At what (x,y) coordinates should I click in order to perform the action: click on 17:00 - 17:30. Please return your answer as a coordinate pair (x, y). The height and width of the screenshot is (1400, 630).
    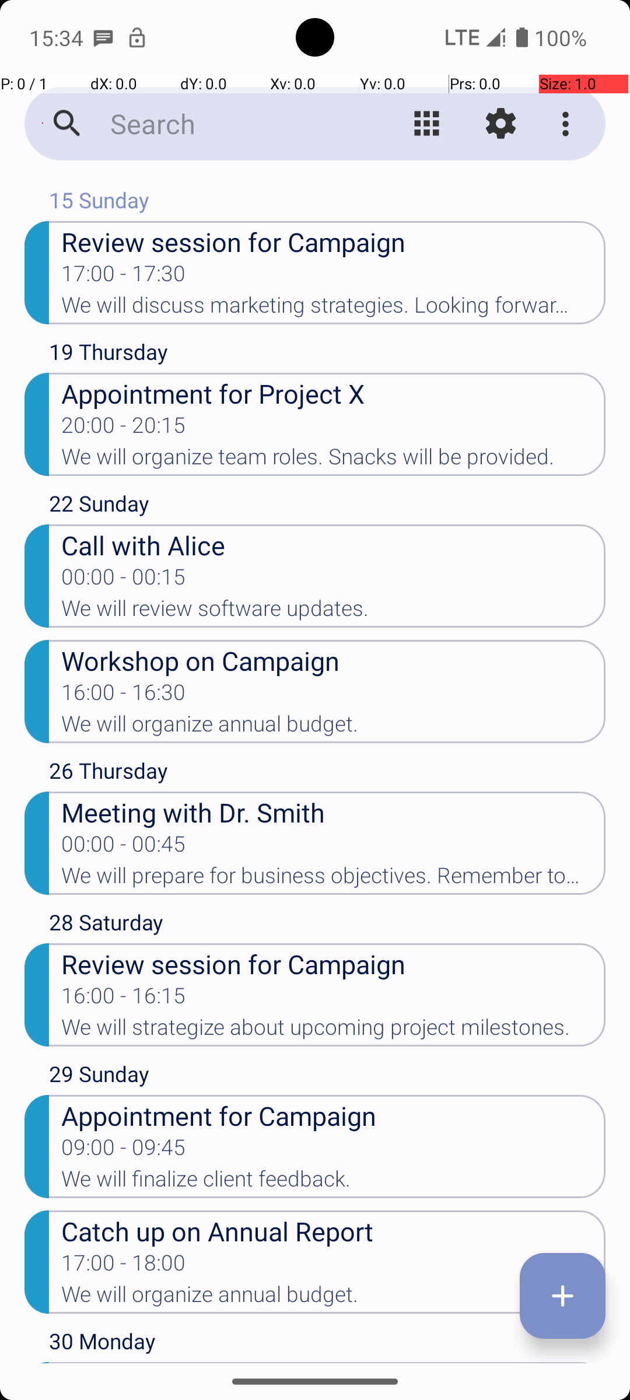
    Looking at the image, I should click on (124, 277).